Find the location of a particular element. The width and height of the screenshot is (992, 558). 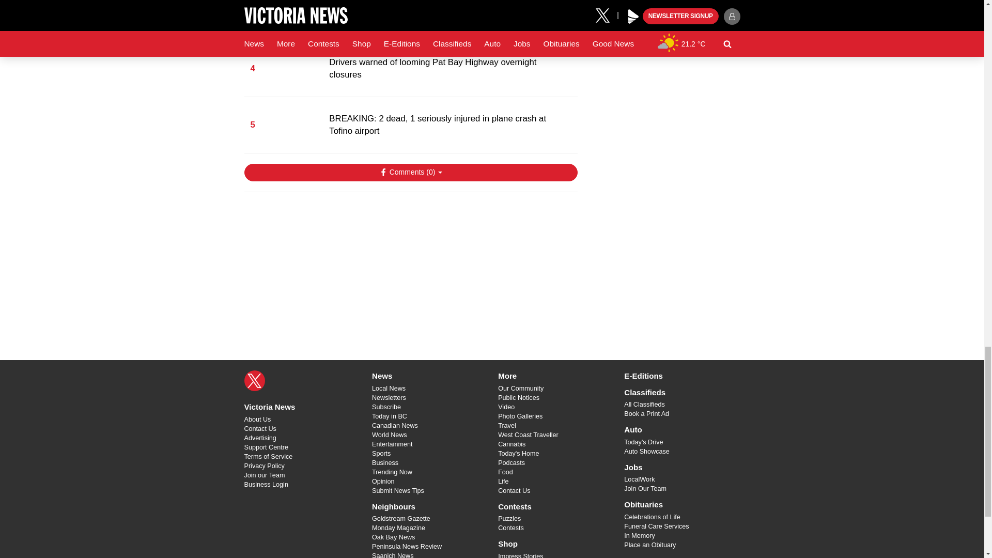

Show Comments is located at coordinates (410, 173).